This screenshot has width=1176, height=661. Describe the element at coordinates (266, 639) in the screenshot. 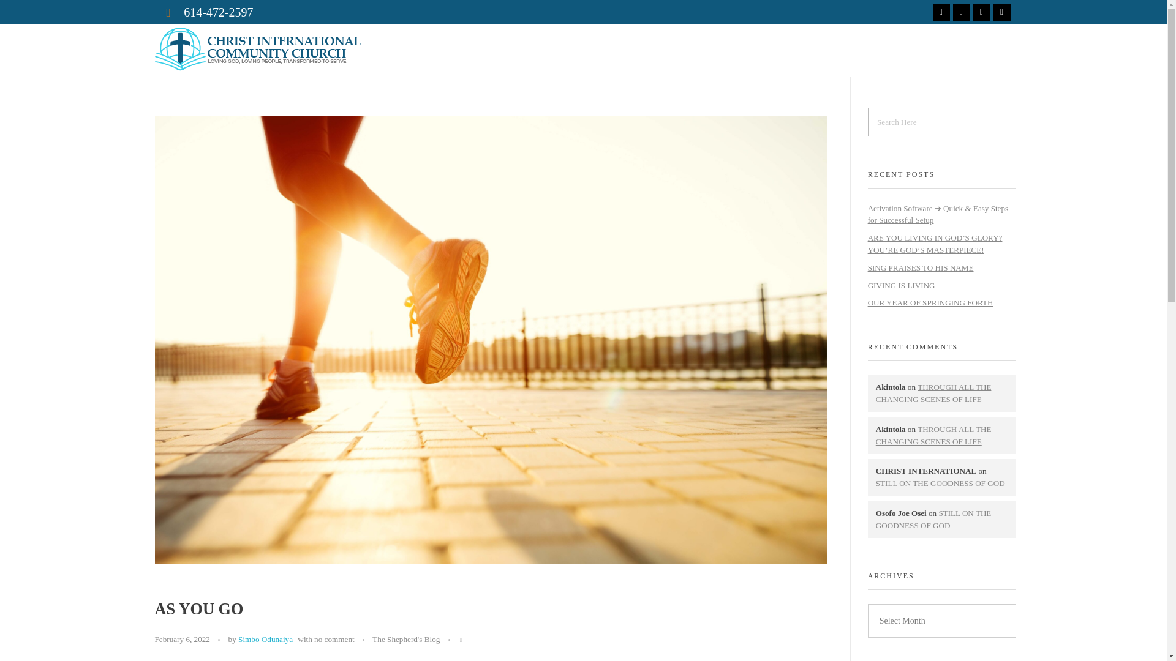

I see `View all posts by Simbo Odunaiya` at that location.